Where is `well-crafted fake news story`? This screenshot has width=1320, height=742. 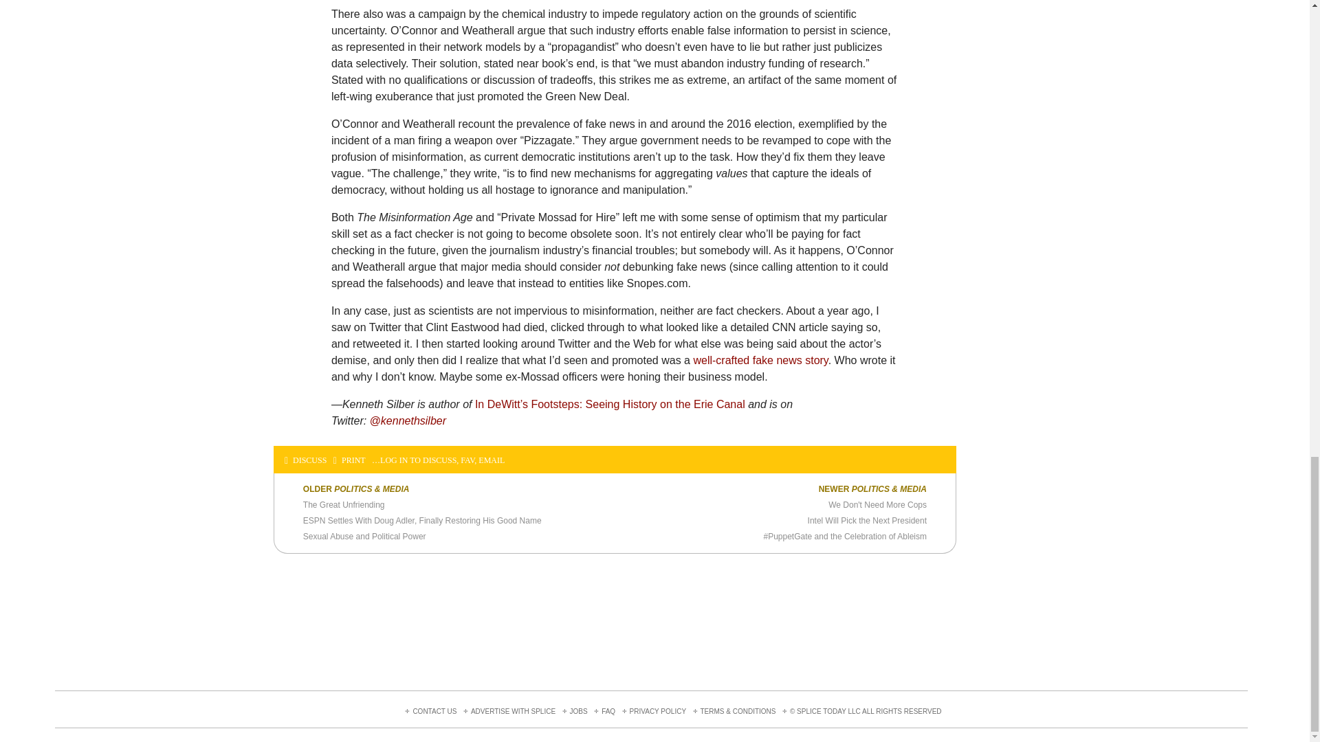
well-crafted fake news story is located at coordinates (760, 360).